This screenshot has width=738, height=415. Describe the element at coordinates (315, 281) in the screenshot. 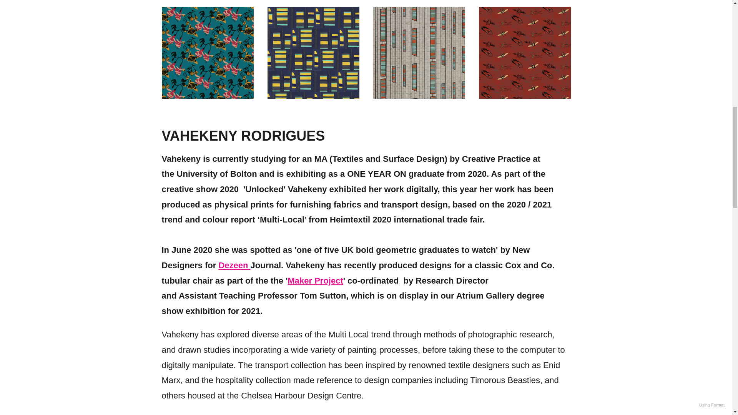

I see `Maker Project` at that location.